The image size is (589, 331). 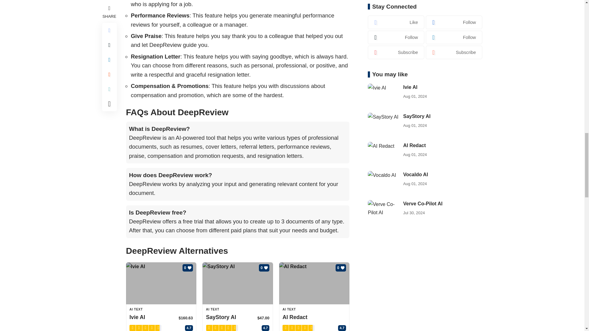 What do you see at coordinates (161, 283) in the screenshot?
I see `Ivie AI` at bounding box center [161, 283].